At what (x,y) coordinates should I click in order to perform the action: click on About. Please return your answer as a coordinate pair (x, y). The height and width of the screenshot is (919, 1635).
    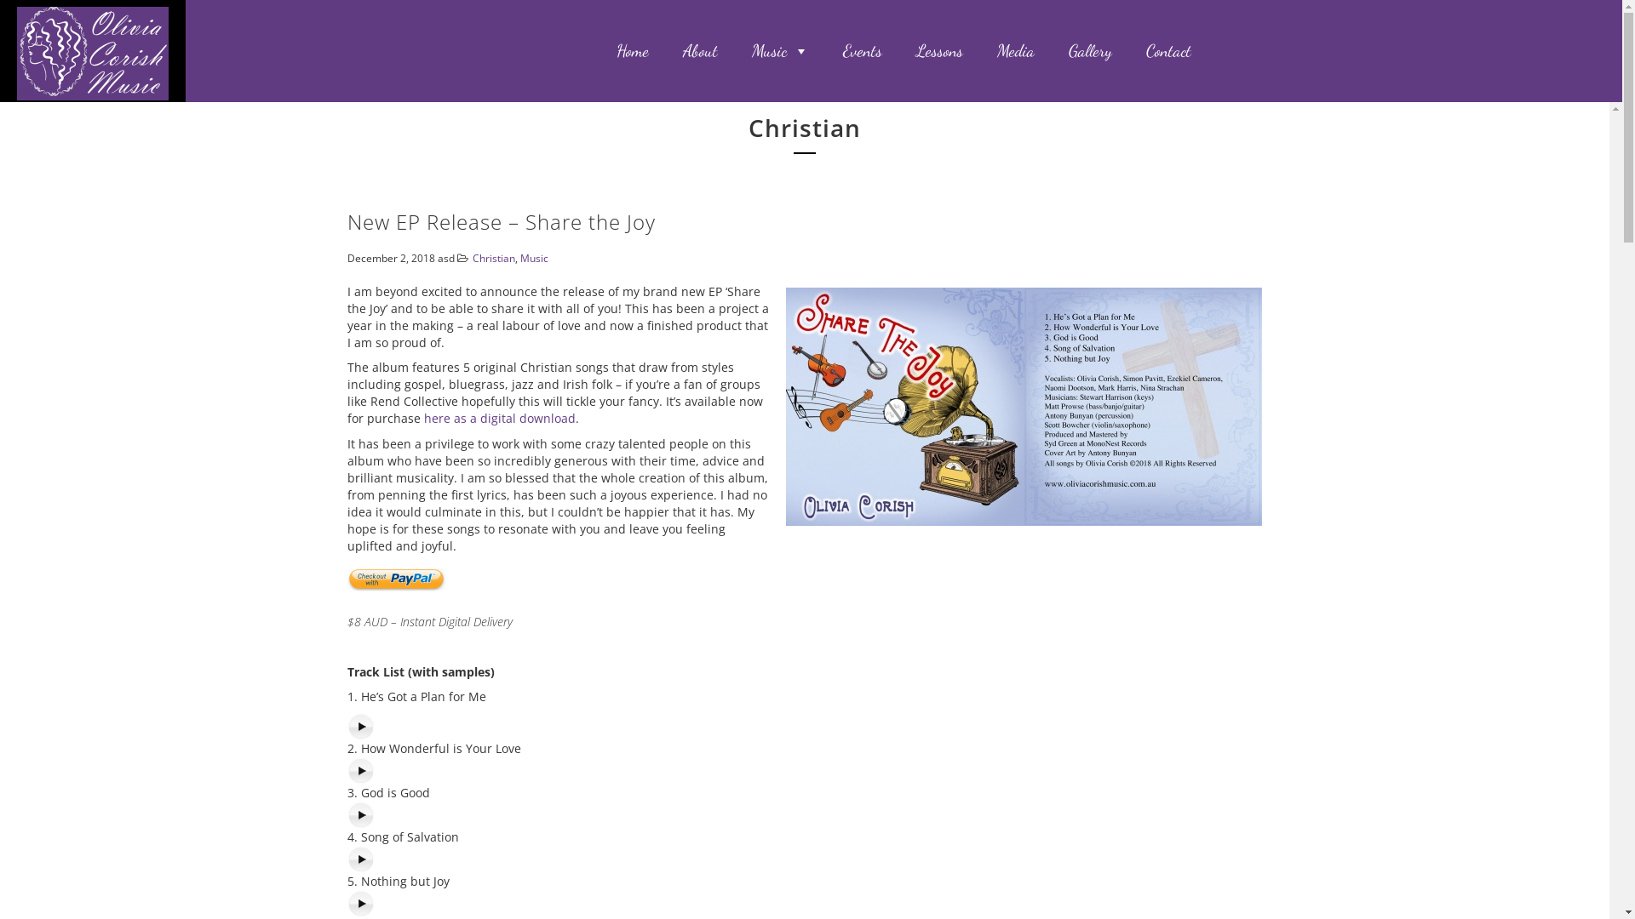
    Looking at the image, I should click on (700, 51).